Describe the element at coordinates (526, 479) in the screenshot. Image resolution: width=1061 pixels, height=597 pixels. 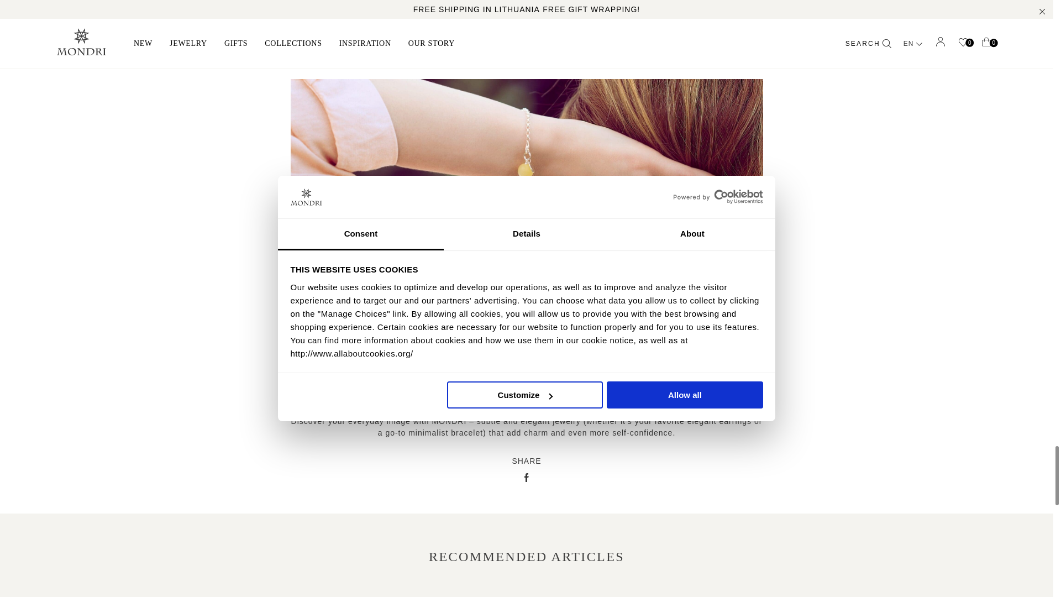
I see `Share on Facebook.` at that location.